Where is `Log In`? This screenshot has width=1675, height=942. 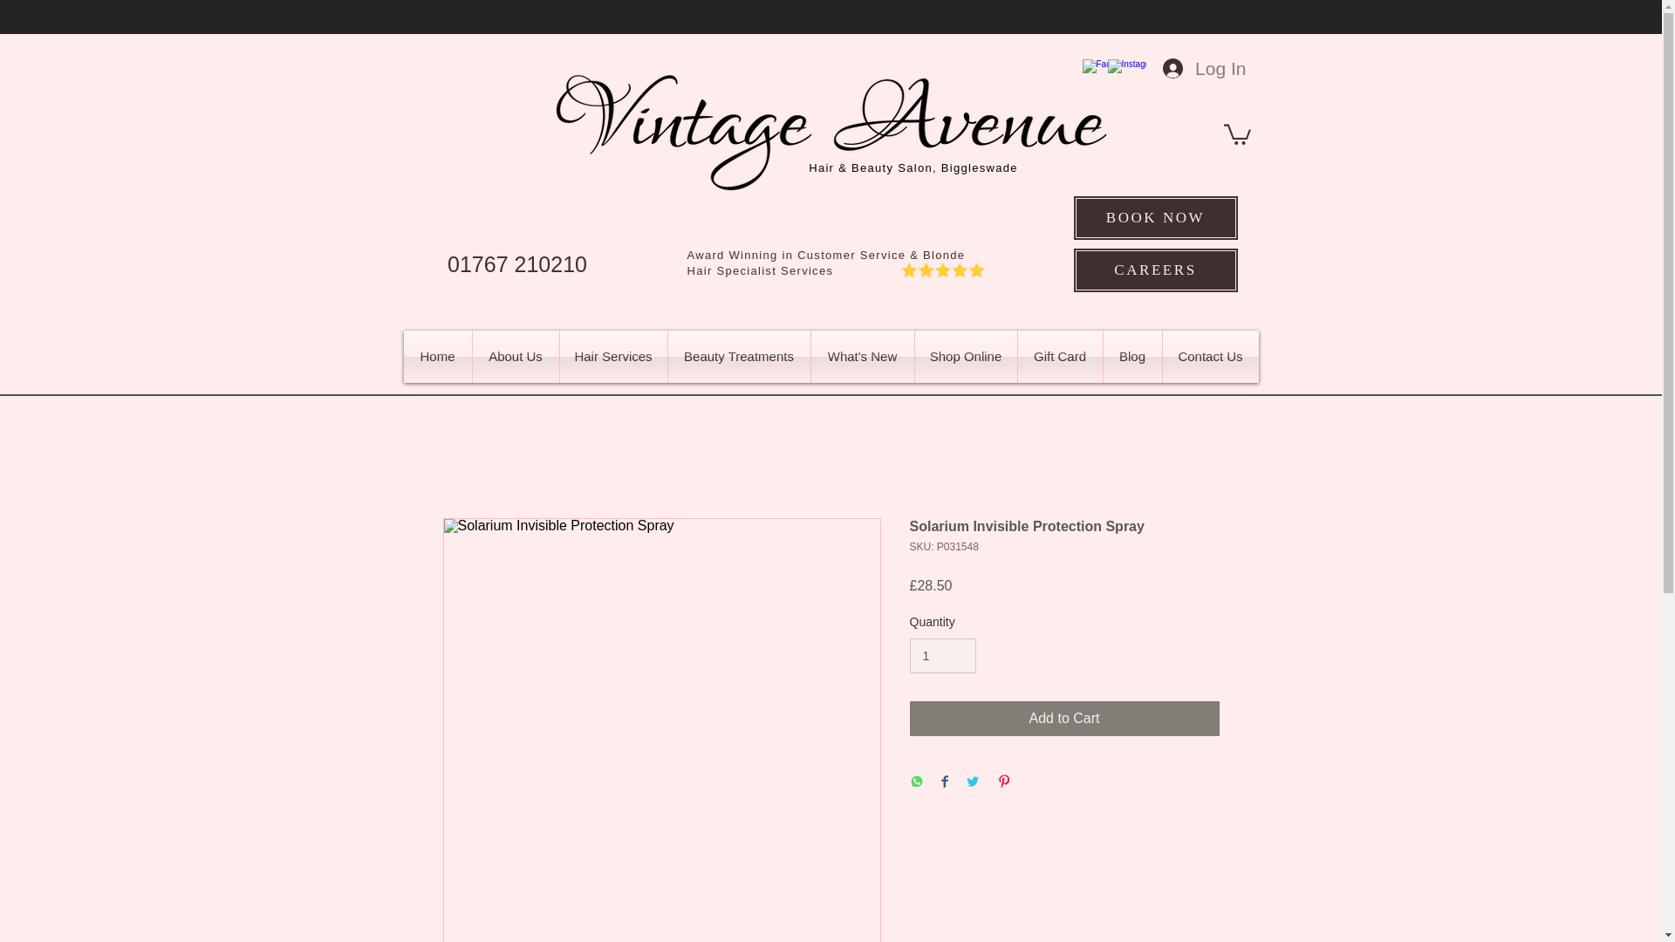 Log In is located at coordinates (1204, 68).